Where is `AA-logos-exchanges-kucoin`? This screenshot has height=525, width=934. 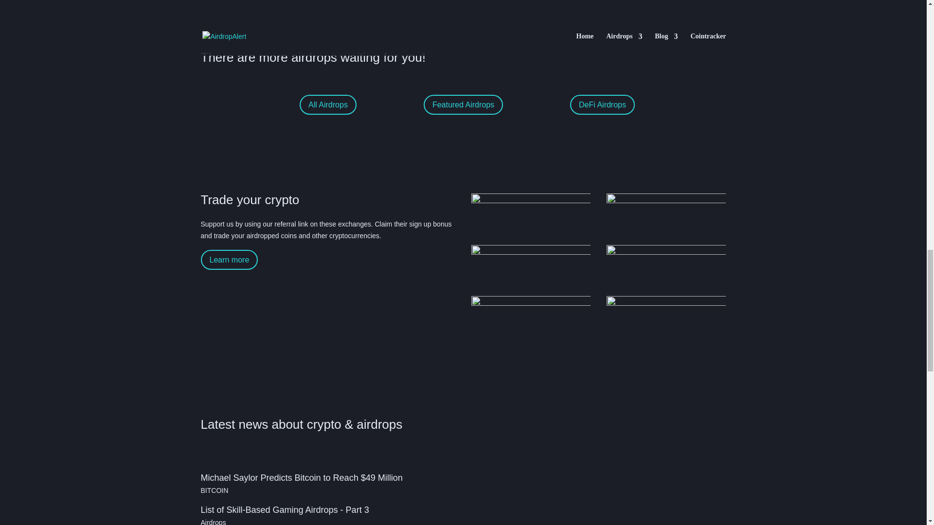
AA-logos-exchanges-kucoin is located at coordinates (531, 266).